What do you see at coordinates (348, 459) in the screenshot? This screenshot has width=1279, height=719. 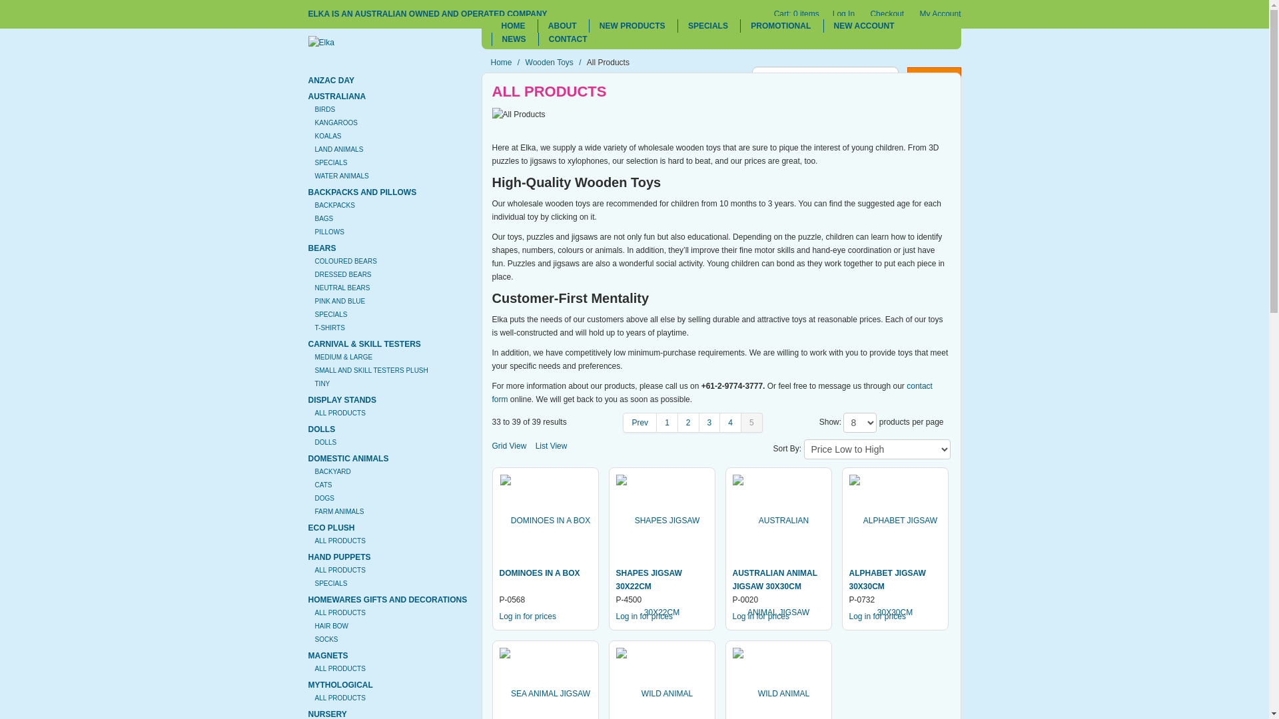 I see `DOMESTIC ANIMALS` at bounding box center [348, 459].